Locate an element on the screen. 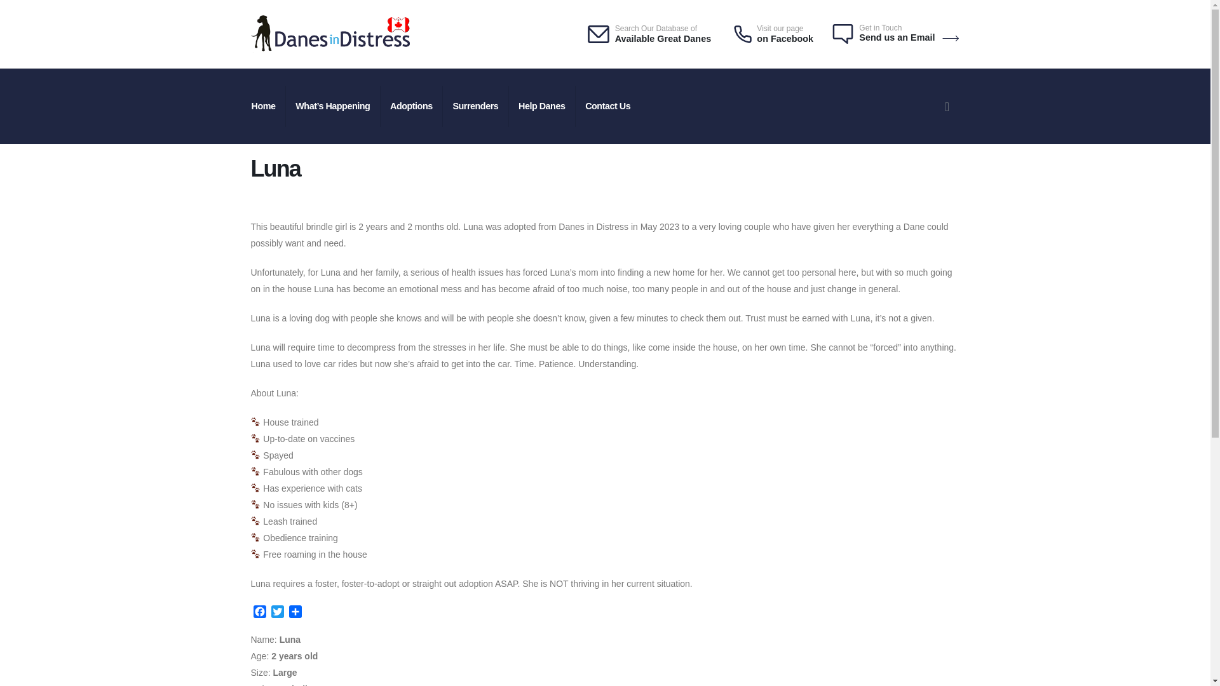 The image size is (1220, 686). Contact Us is located at coordinates (608, 106).